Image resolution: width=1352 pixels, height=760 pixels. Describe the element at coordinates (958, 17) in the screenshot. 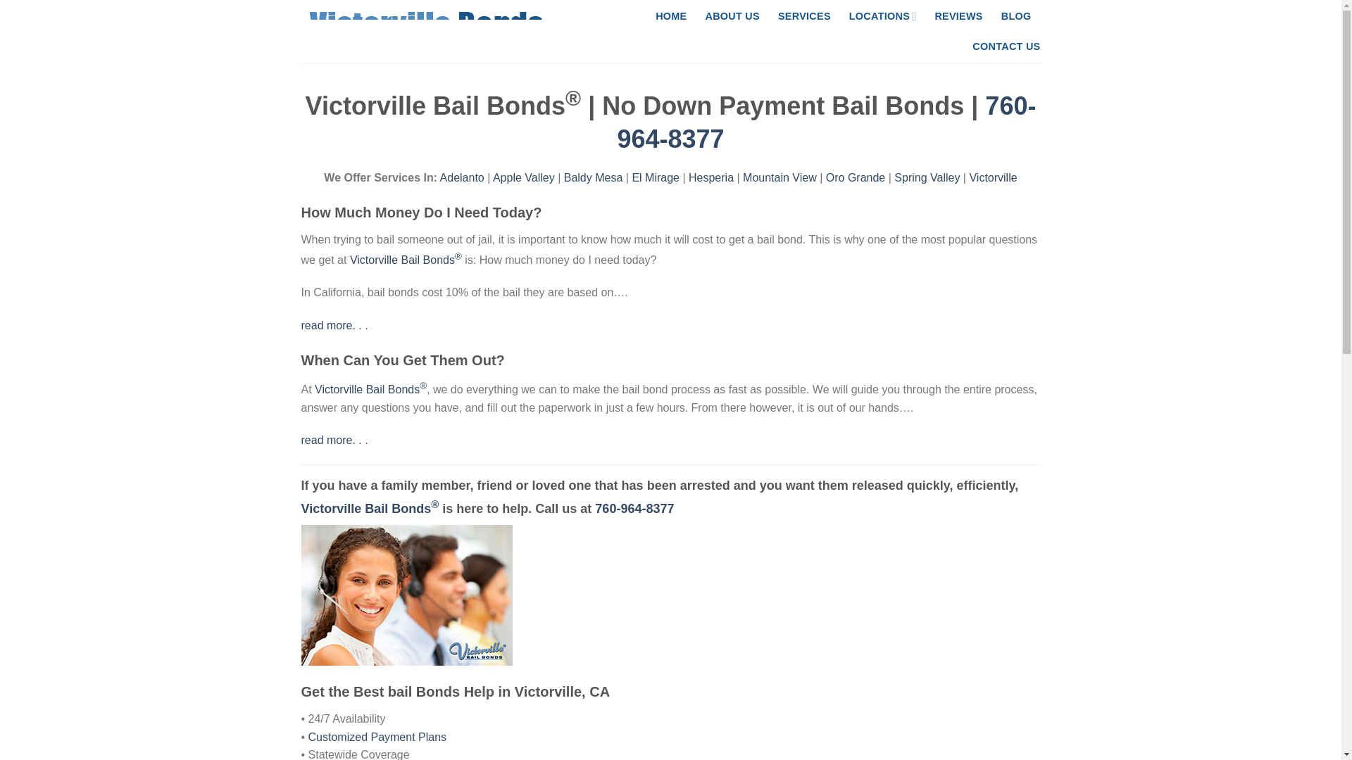

I see `REVIEWS` at that location.